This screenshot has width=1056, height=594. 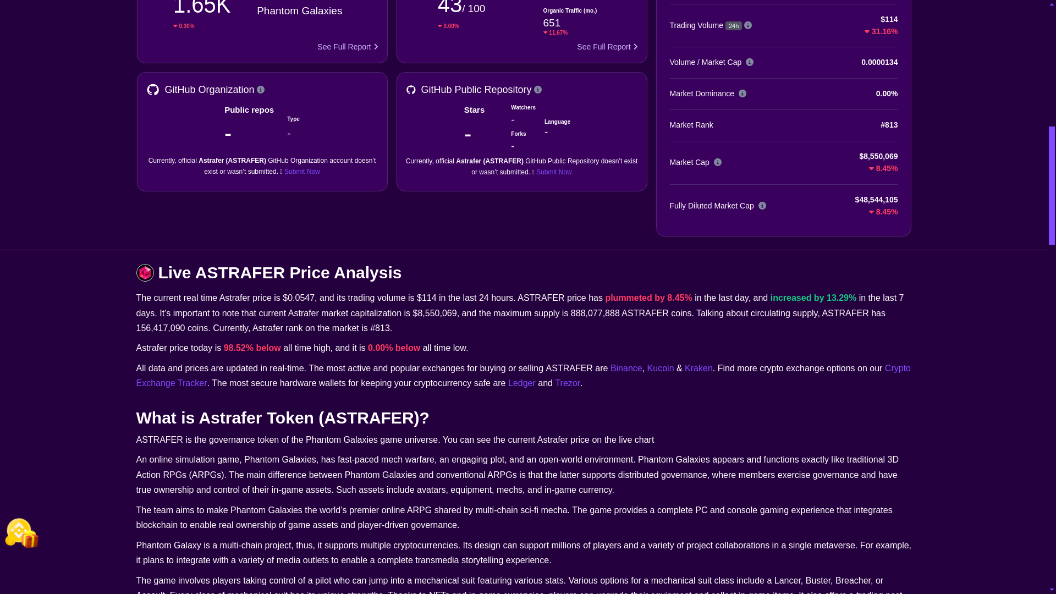 I want to click on Astrafer logo, so click(x=145, y=272).